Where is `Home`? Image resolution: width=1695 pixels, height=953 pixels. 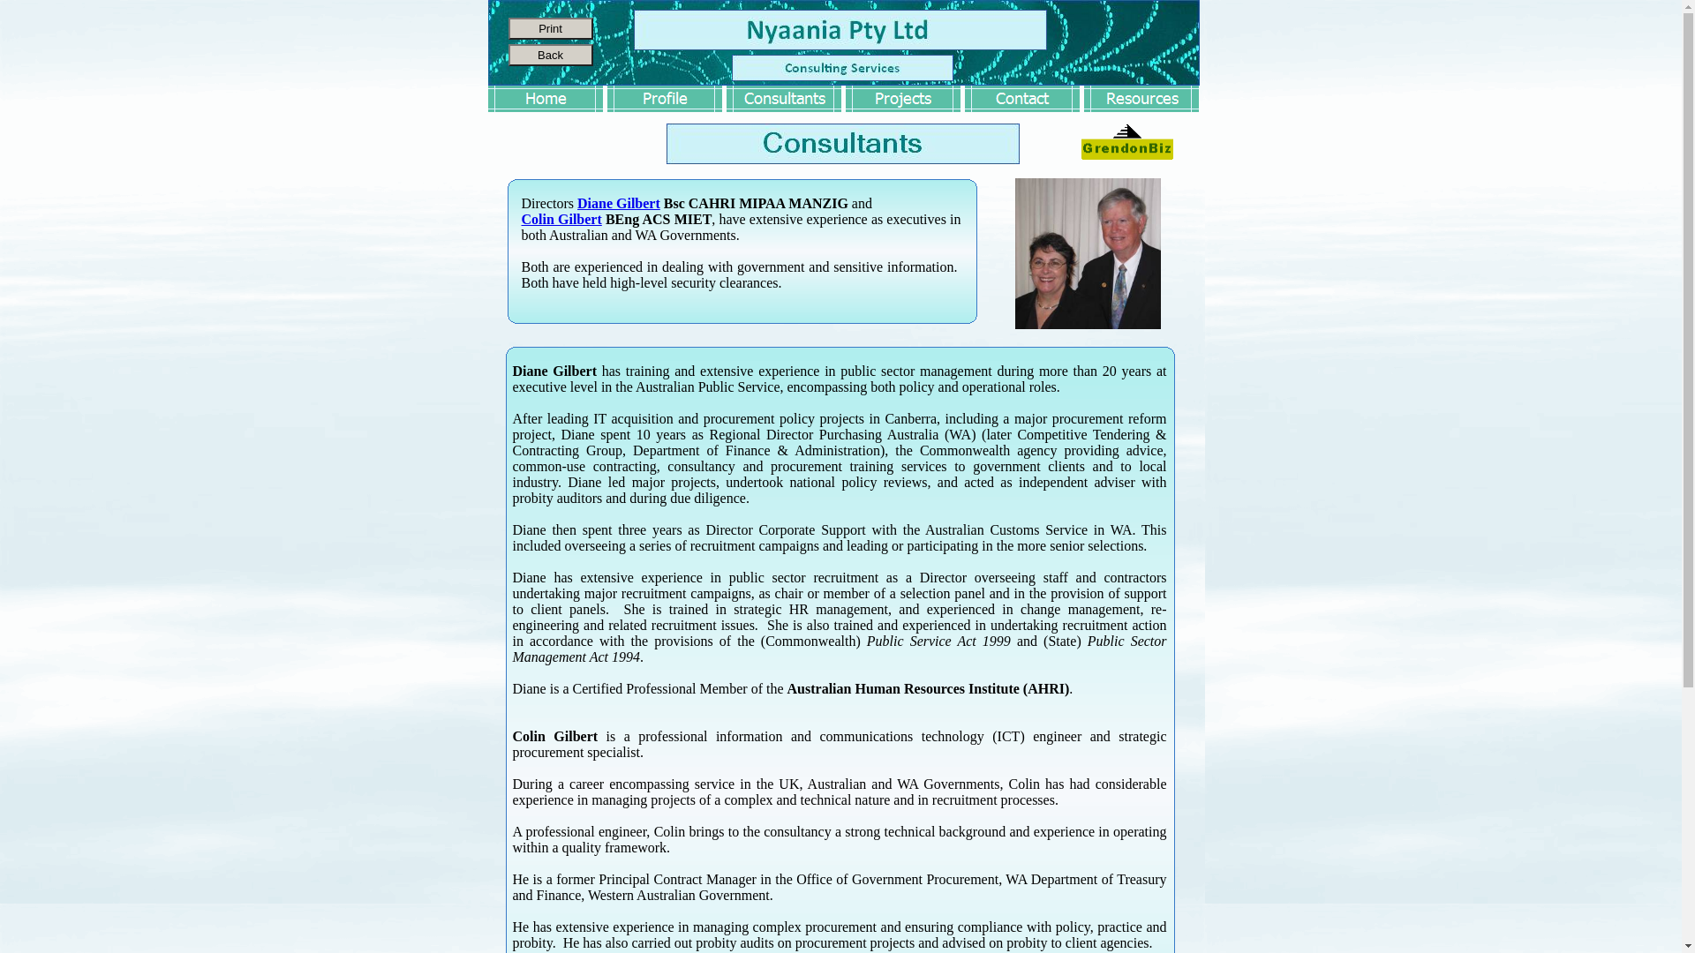
Home is located at coordinates (546, 99).